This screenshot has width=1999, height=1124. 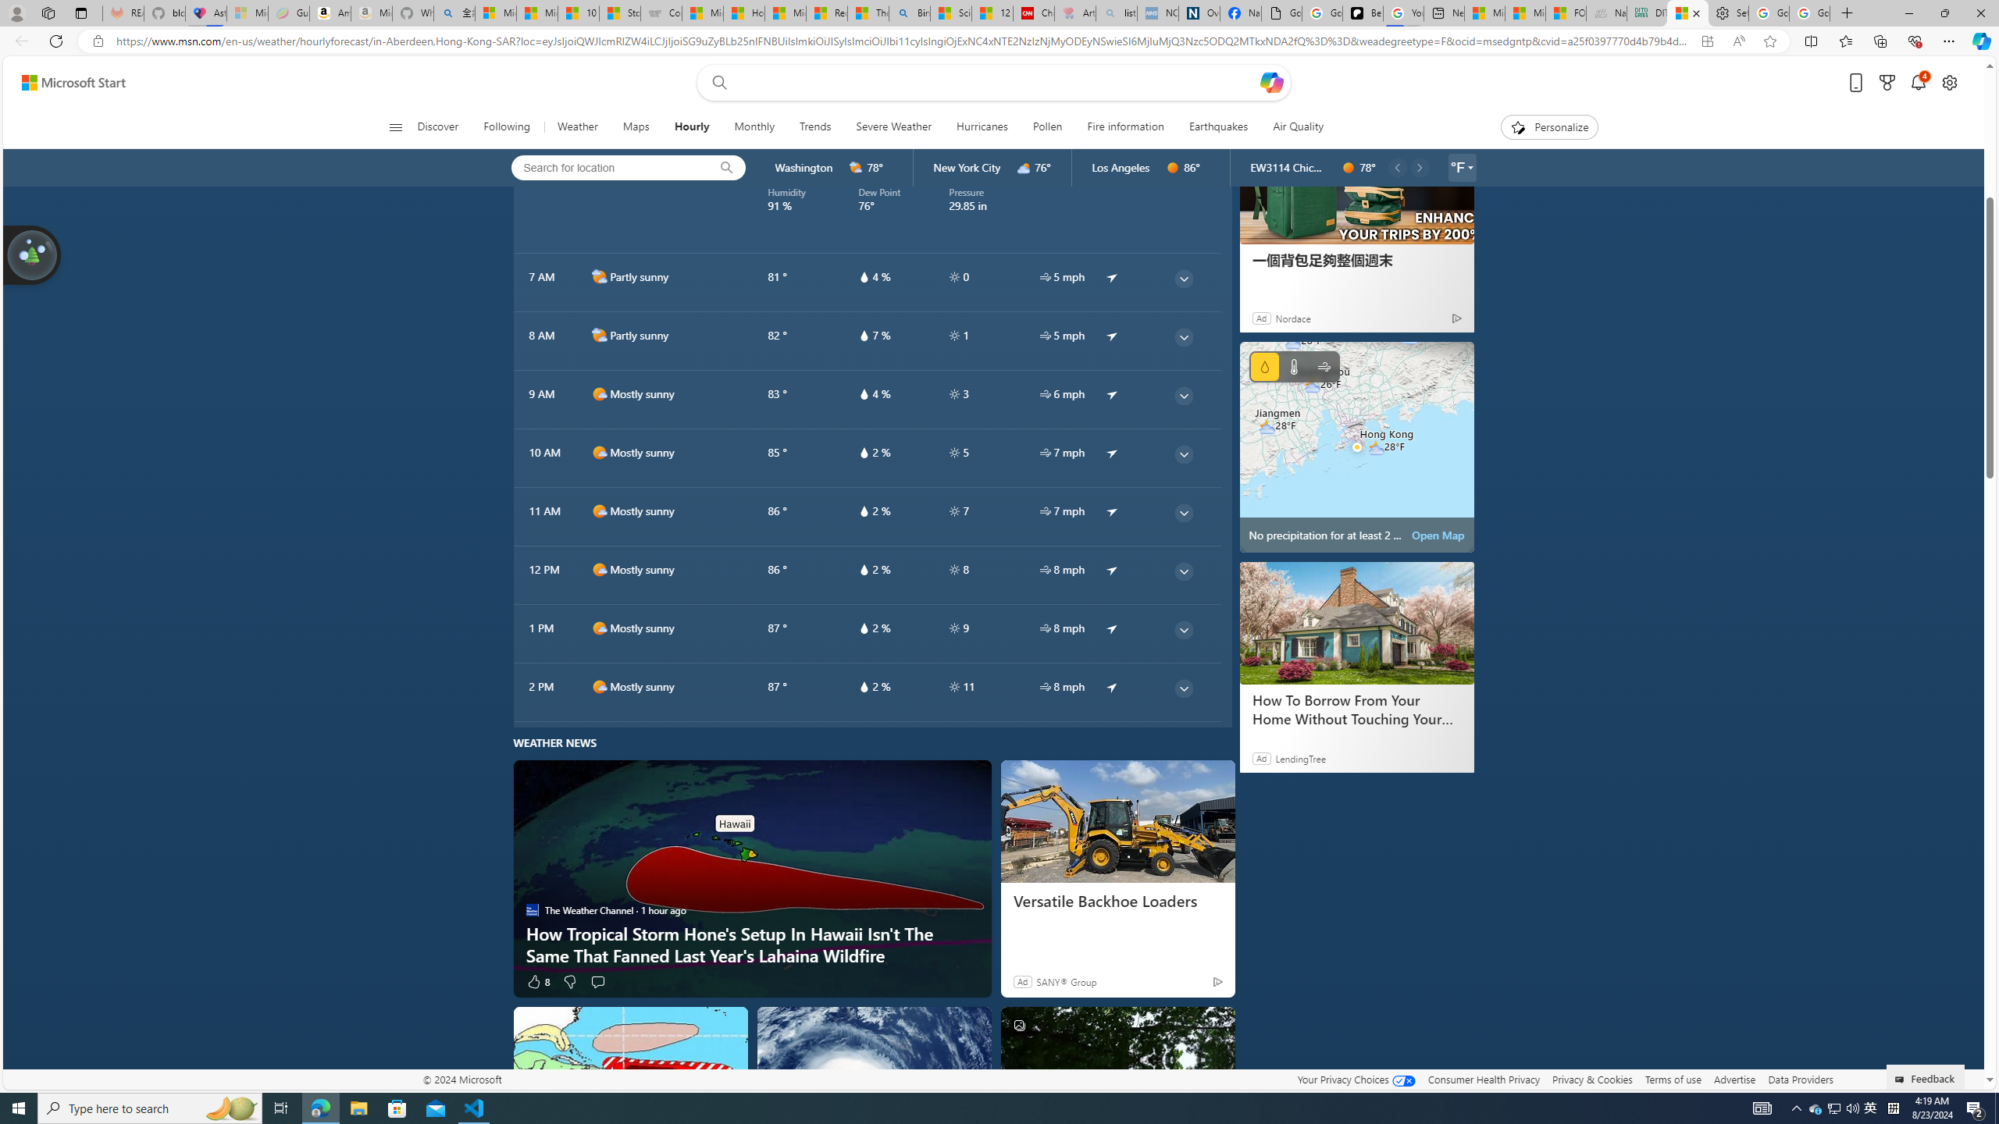 What do you see at coordinates (1484, 1079) in the screenshot?
I see `Consumer Health Privacy` at bounding box center [1484, 1079].